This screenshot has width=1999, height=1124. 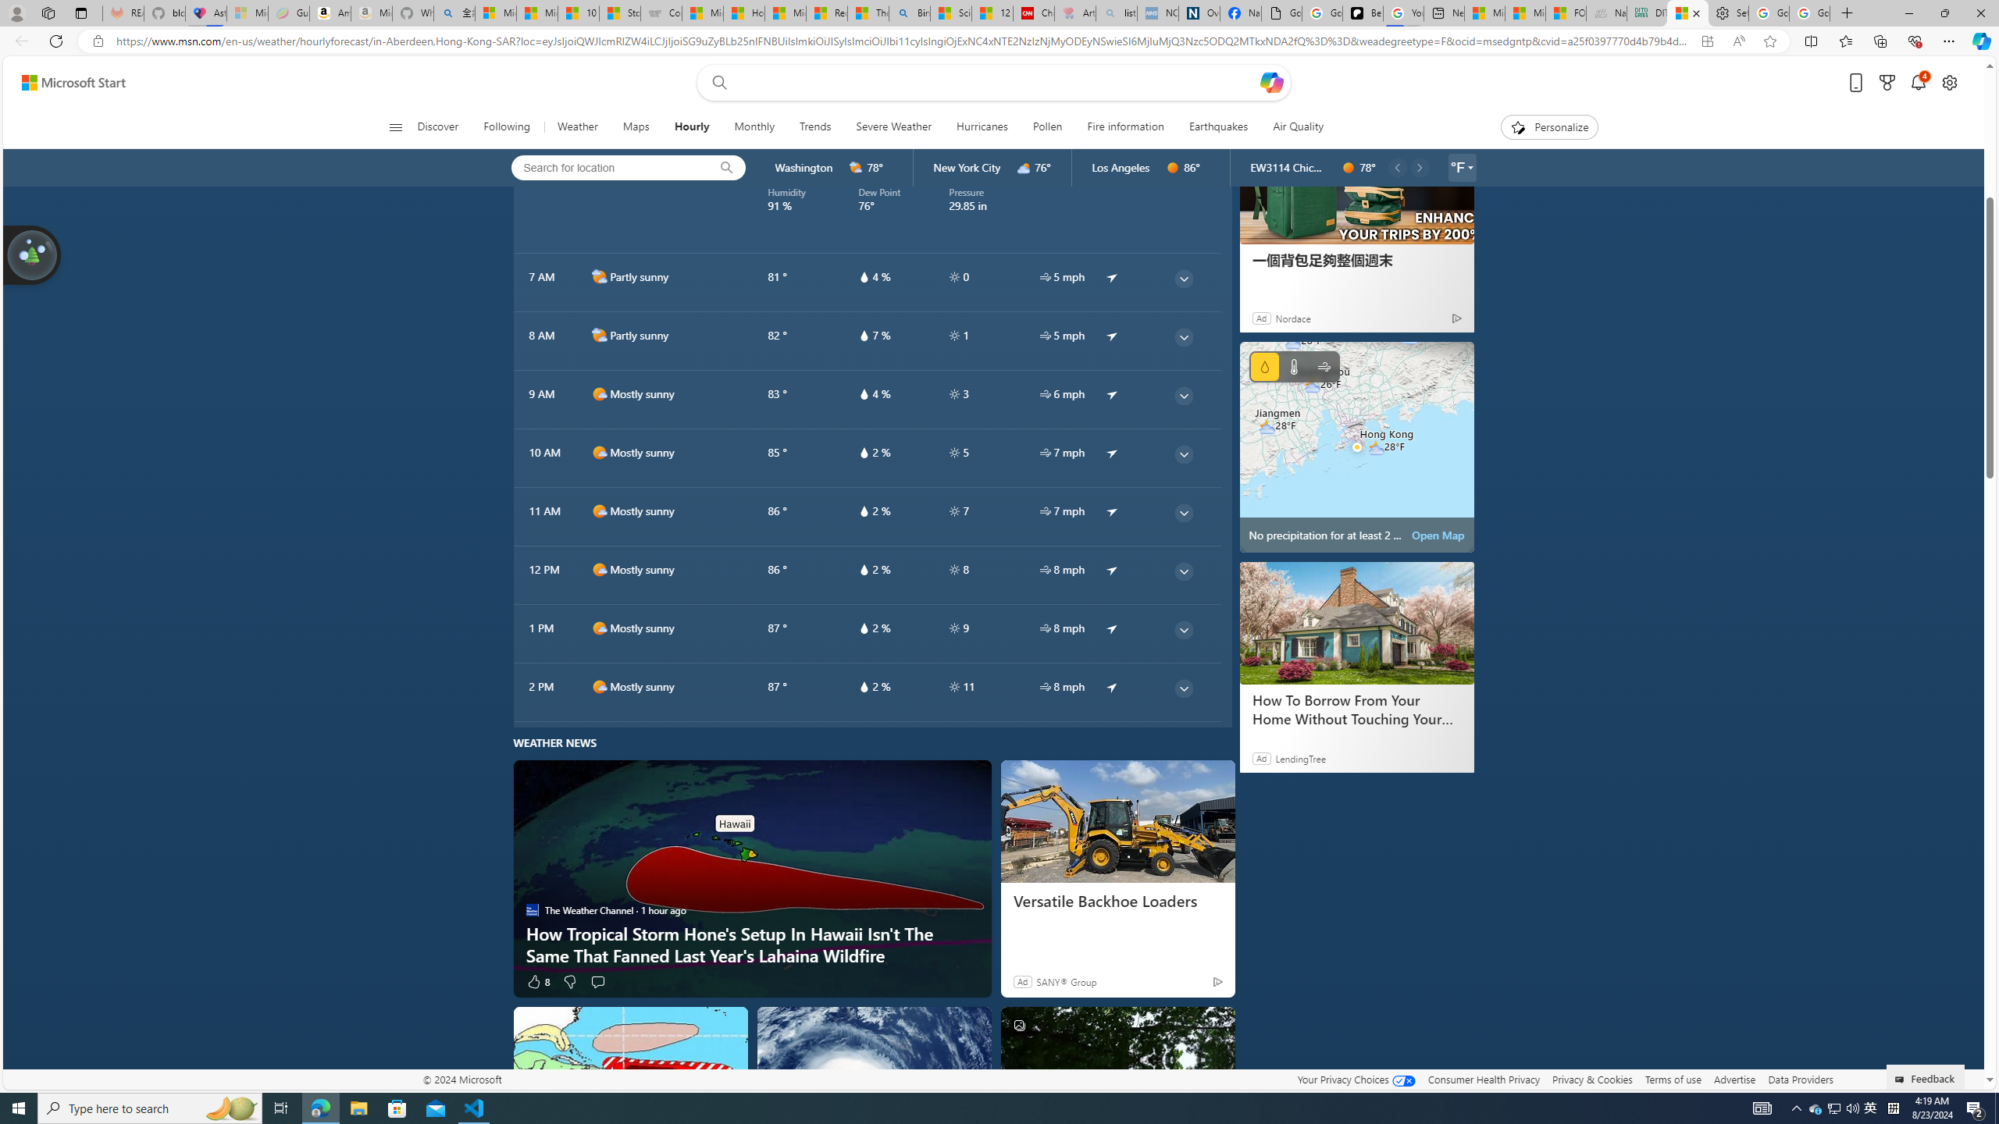 What do you see at coordinates (1484, 1079) in the screenshot?
I see `Consumer Health Privacy` at bounding box center [1484, 1079].